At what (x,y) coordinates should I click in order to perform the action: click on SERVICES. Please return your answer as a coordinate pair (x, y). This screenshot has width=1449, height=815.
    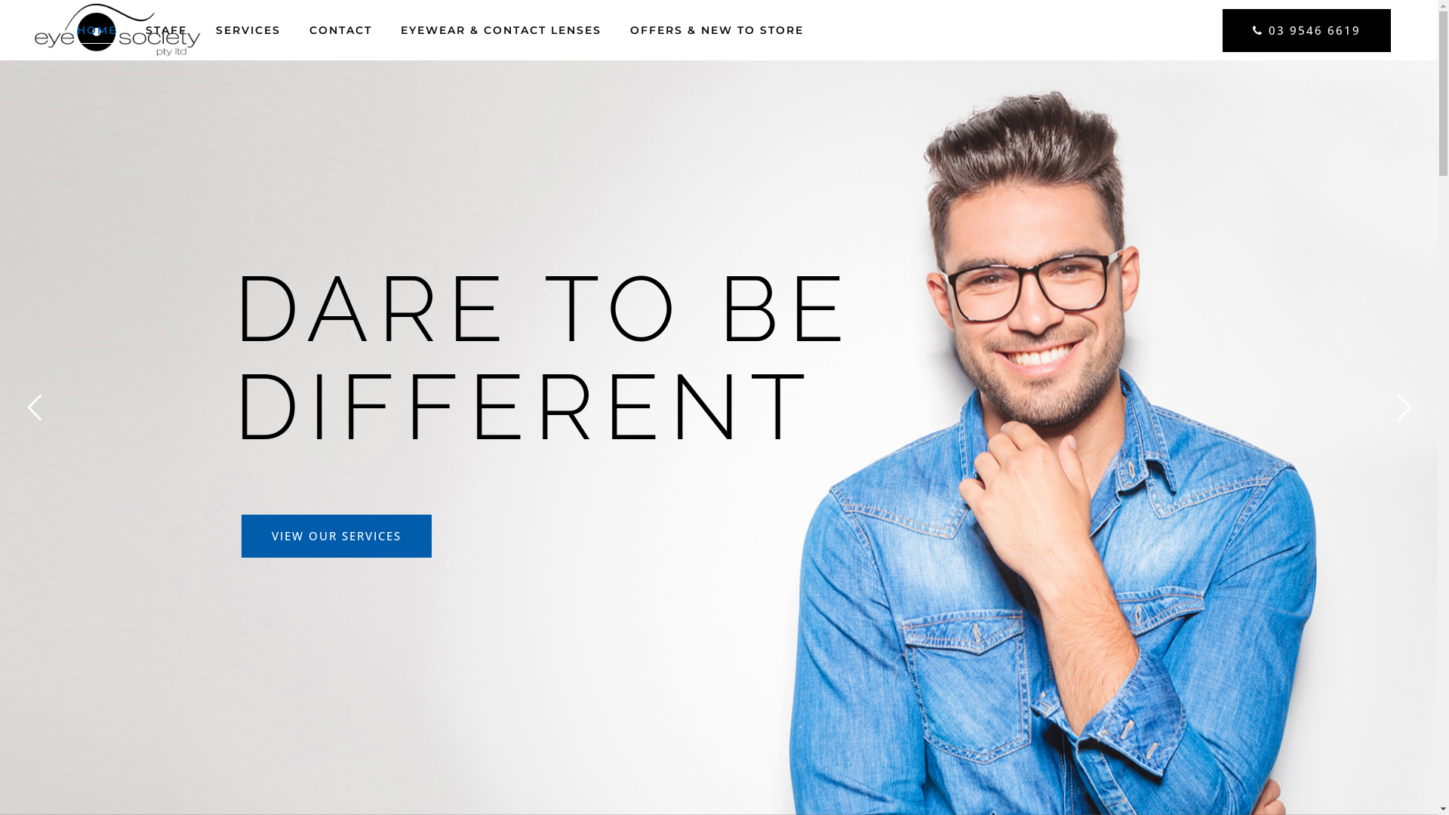
    Looking at the image, I should click on (248, 30).